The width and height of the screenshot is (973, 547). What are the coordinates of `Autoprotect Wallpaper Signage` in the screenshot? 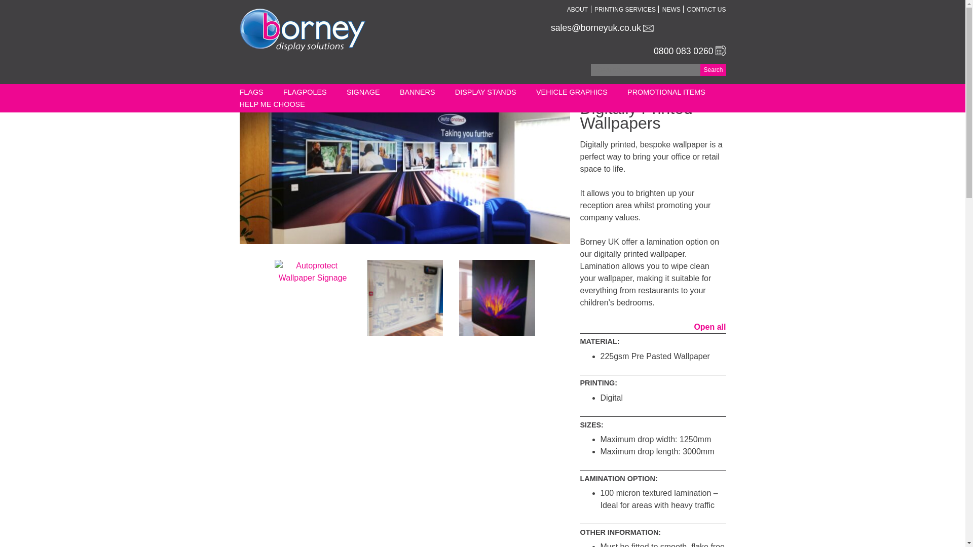 It's located at (404, 172).